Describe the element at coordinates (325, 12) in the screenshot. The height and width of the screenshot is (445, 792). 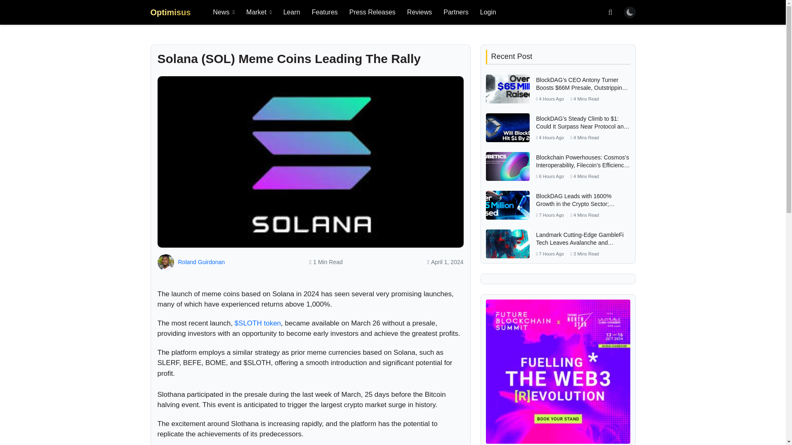
I see `Features` at that location.